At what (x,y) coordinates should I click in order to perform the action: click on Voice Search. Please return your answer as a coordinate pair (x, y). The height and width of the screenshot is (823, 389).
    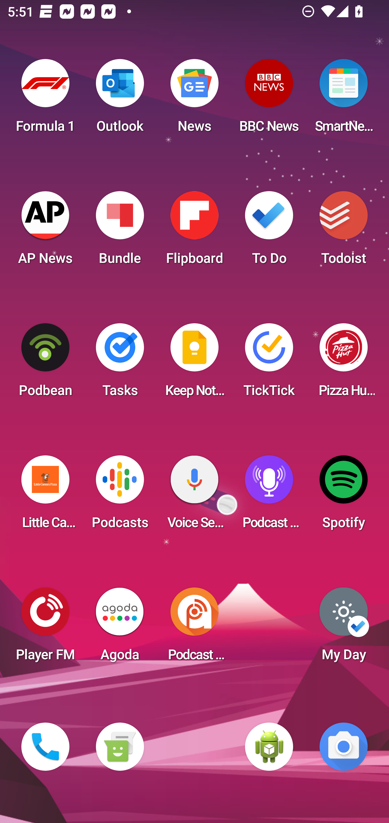
    Looking at the image, I should click on (194, 495).